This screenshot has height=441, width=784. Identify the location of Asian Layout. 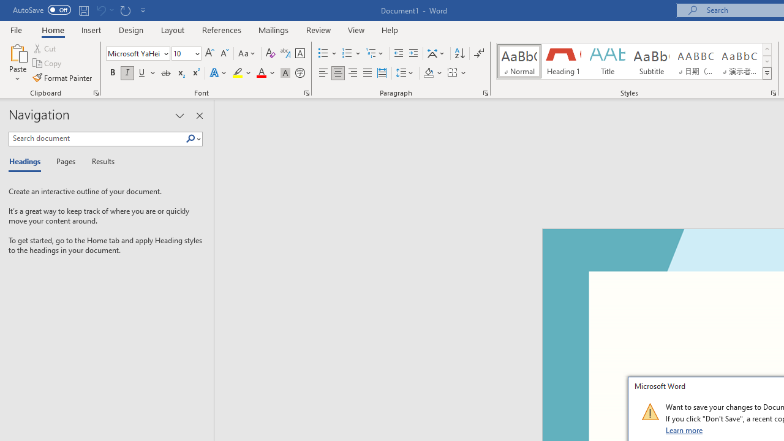
(436, 54).